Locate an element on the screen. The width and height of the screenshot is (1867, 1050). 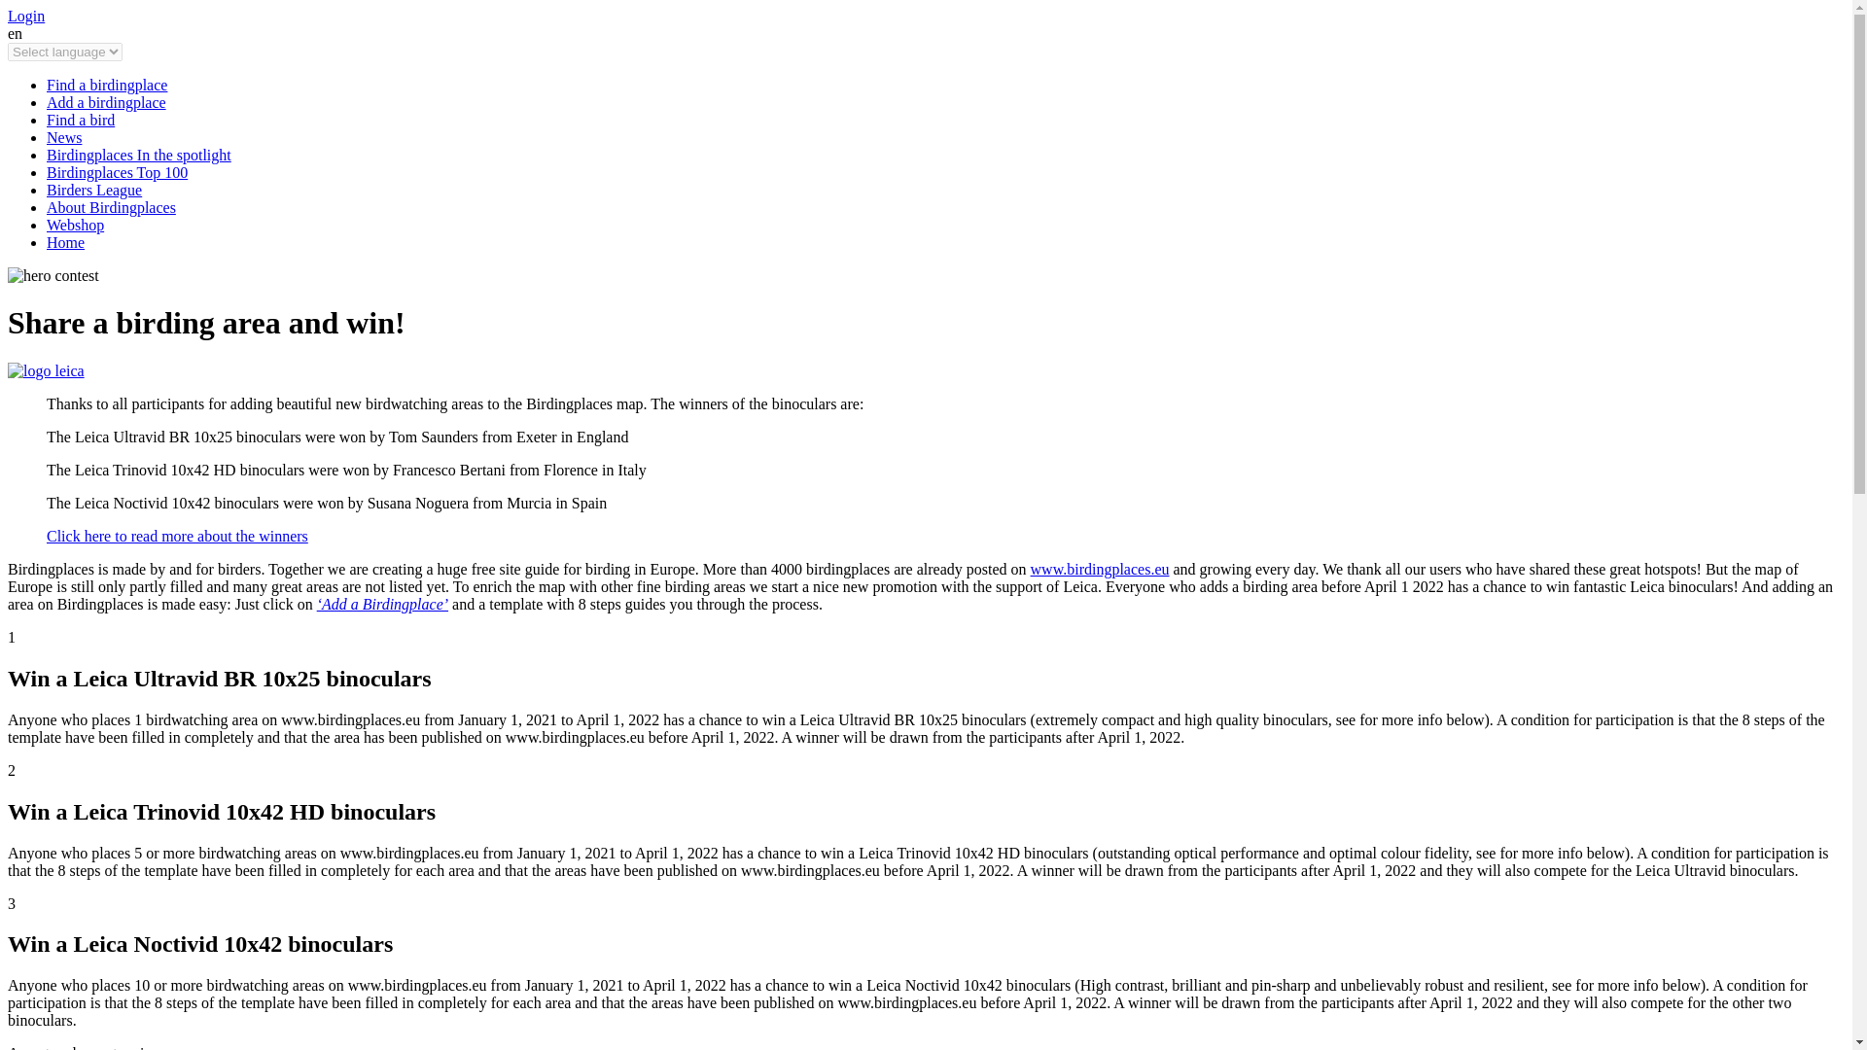
Birdingplaces In the spotlight is located at coordinates (139, 156).